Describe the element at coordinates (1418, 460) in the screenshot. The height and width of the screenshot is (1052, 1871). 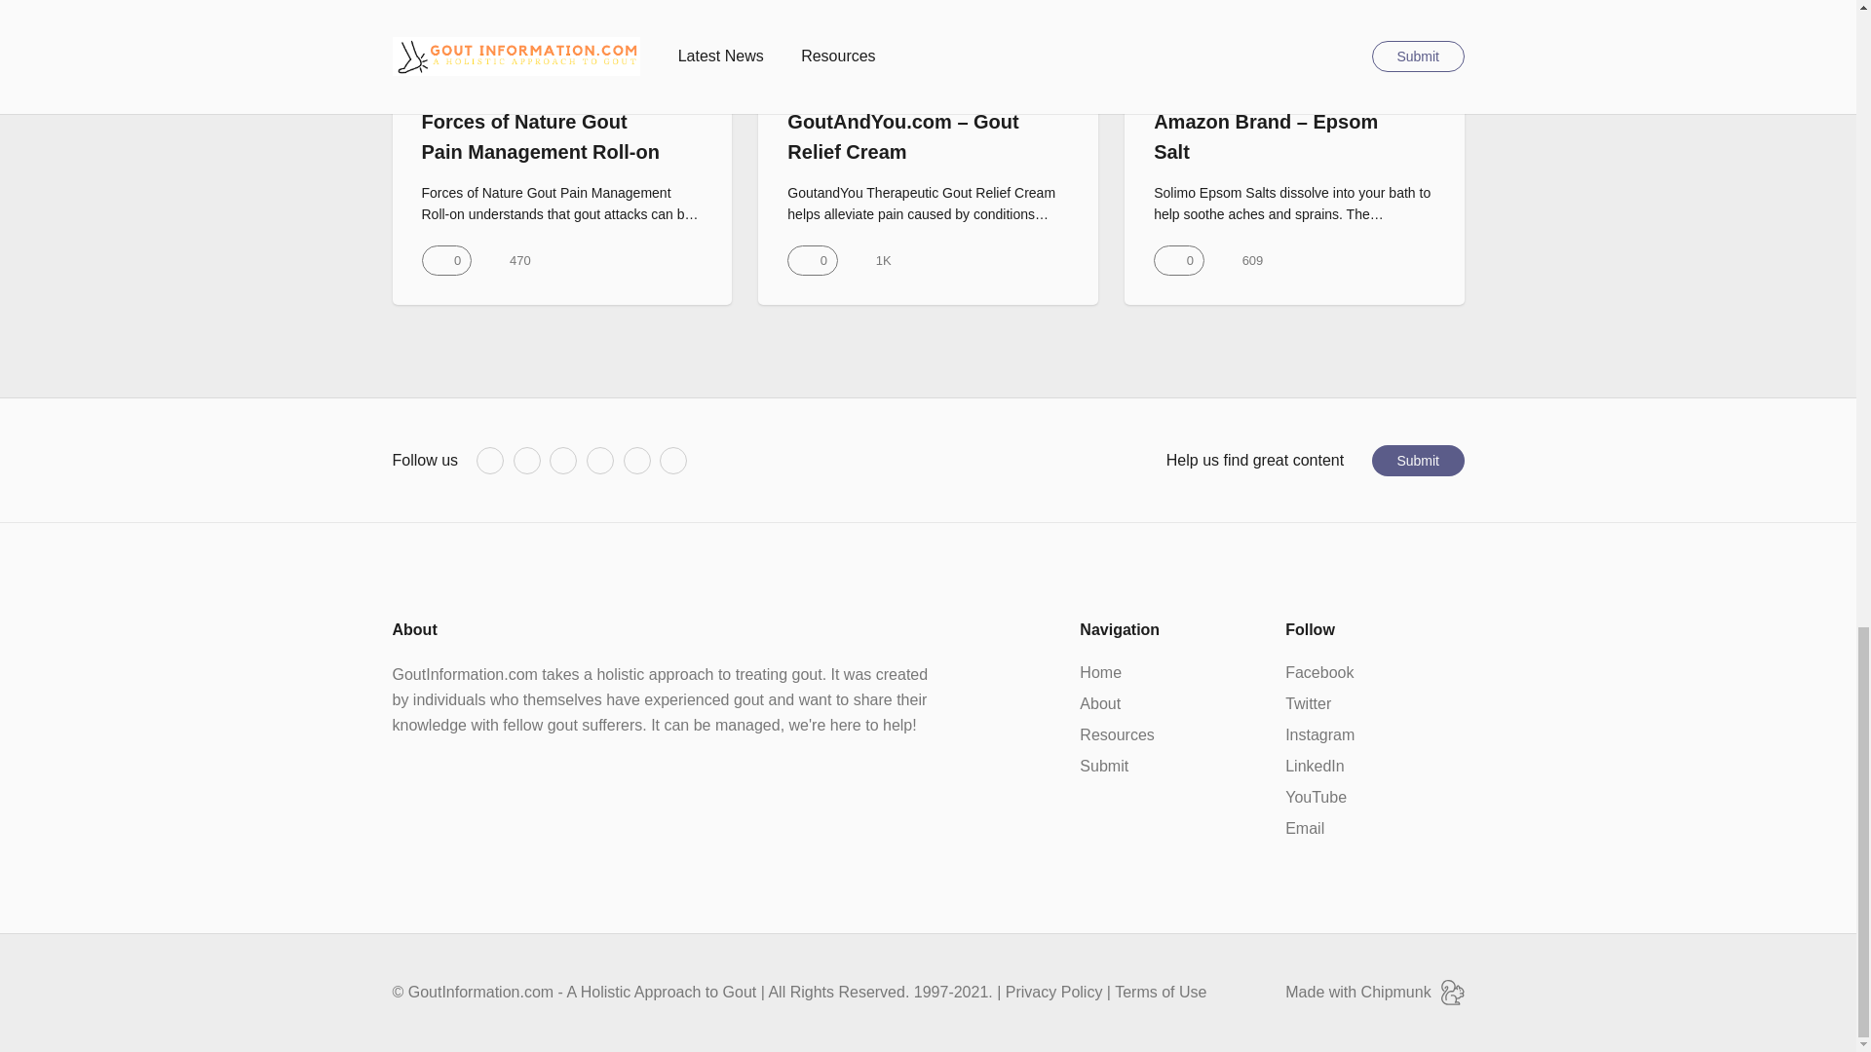
I see `Submit` at that location.